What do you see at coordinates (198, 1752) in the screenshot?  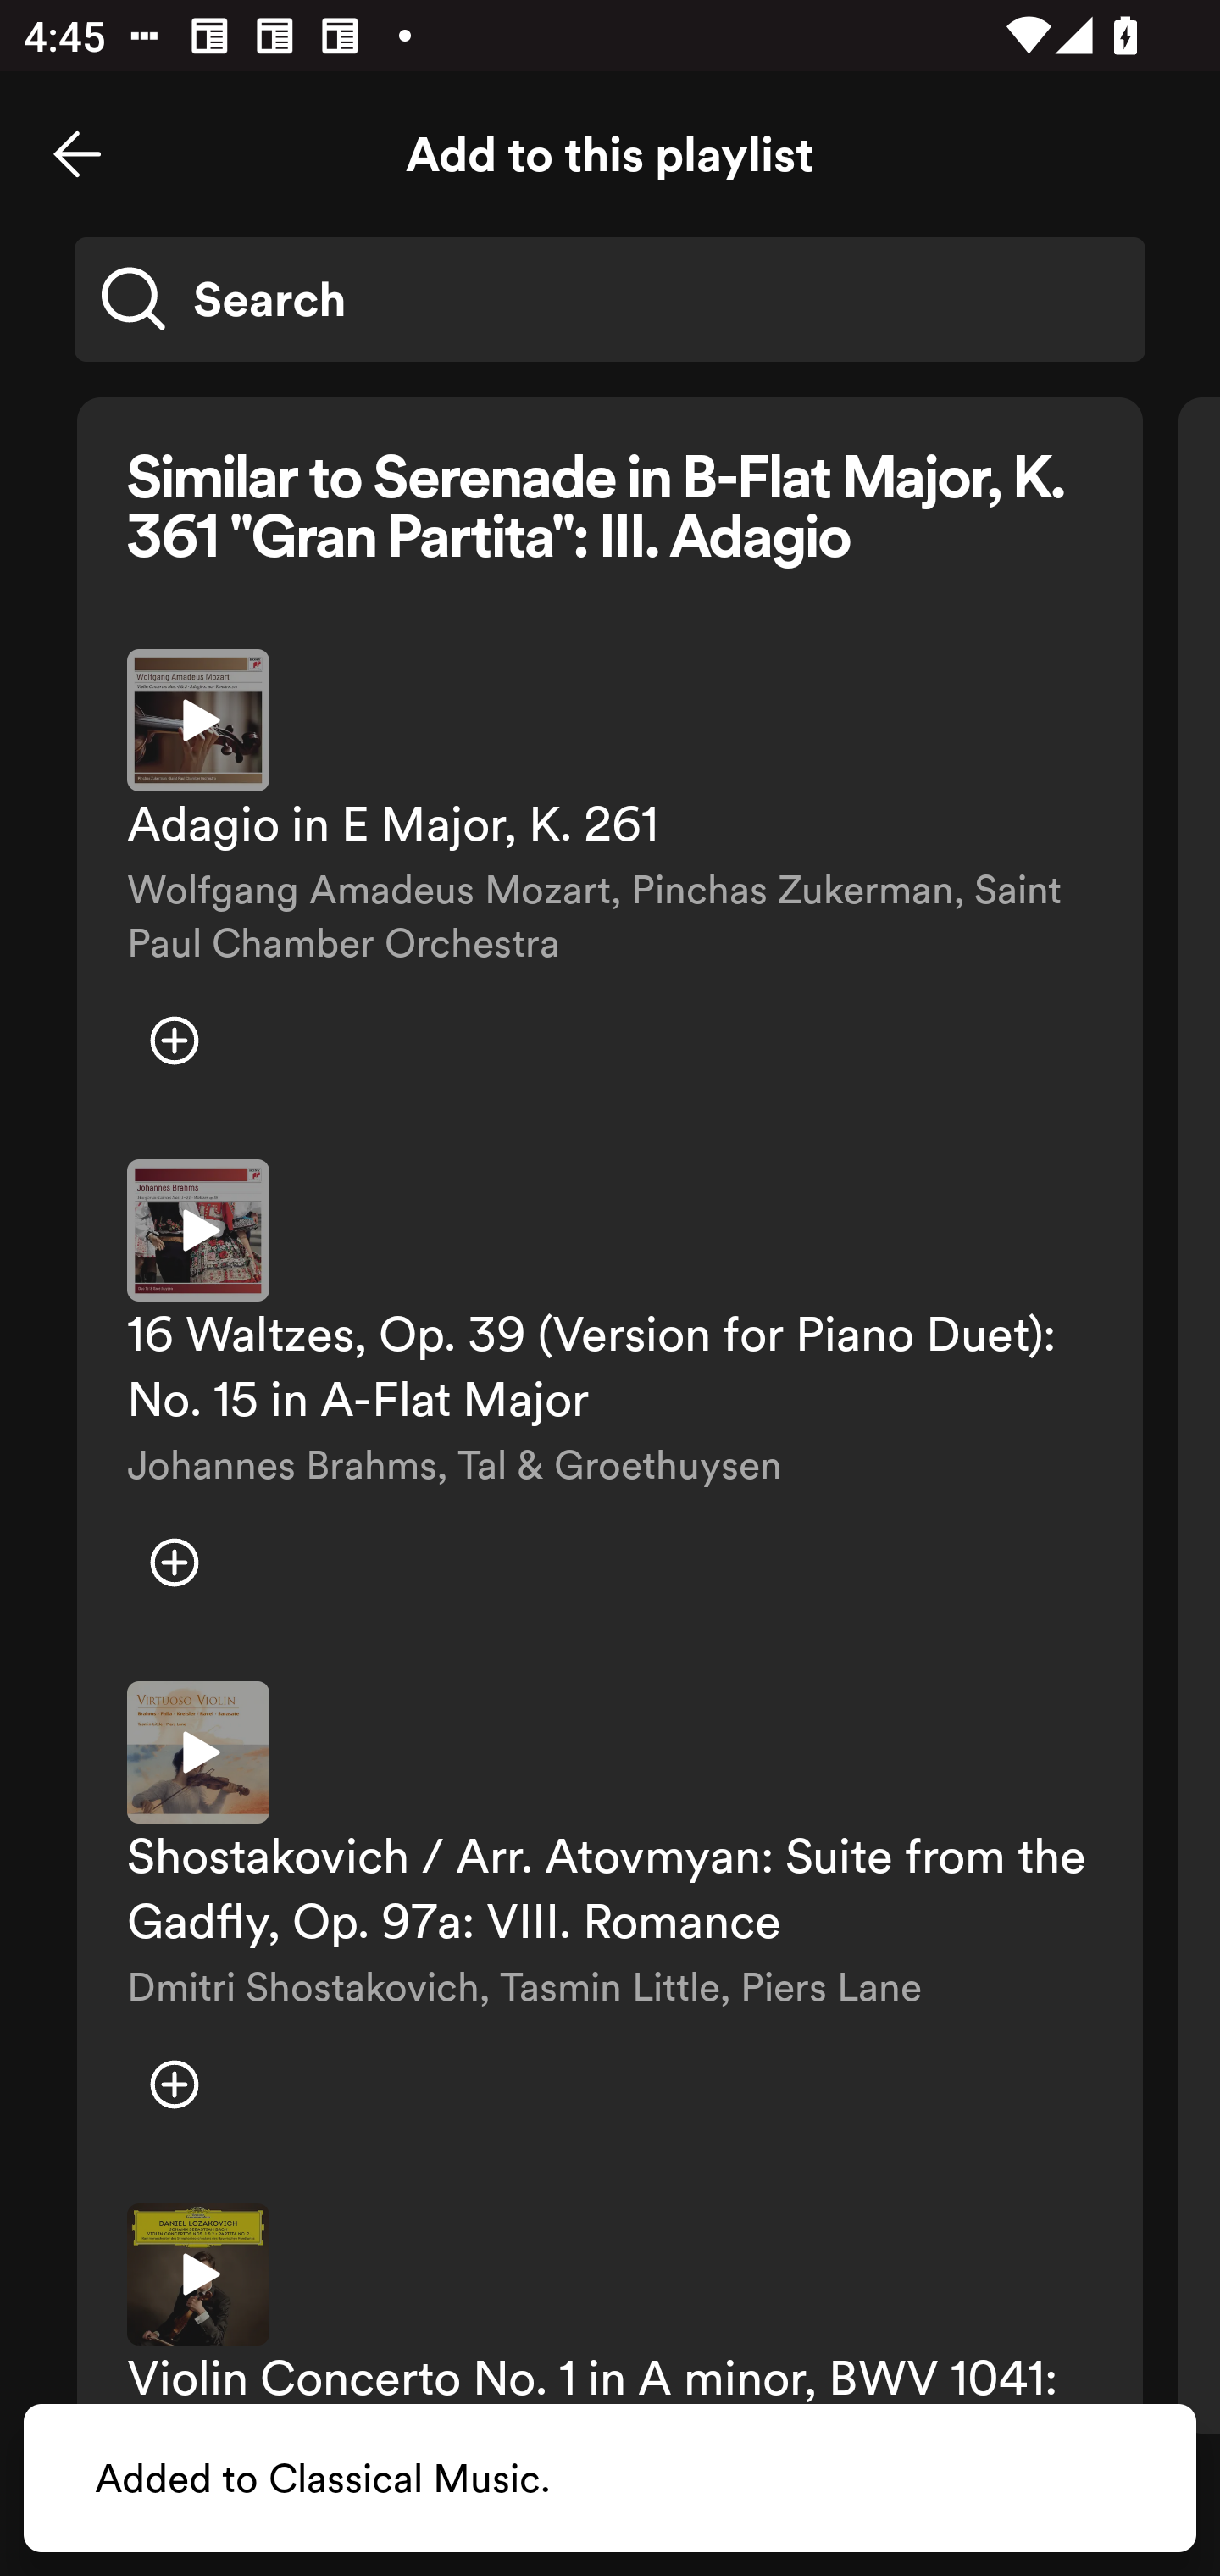 I see `Play preview` at bounding box center [198, 1752].